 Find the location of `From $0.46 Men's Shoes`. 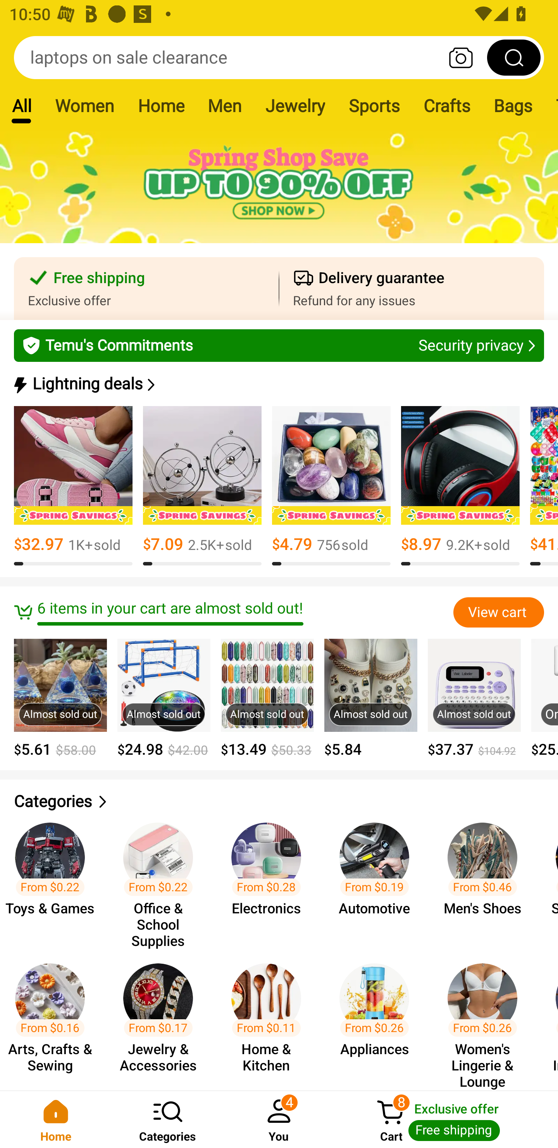

From $0.46 Men's Shoes is located at coordinates (487, 878).